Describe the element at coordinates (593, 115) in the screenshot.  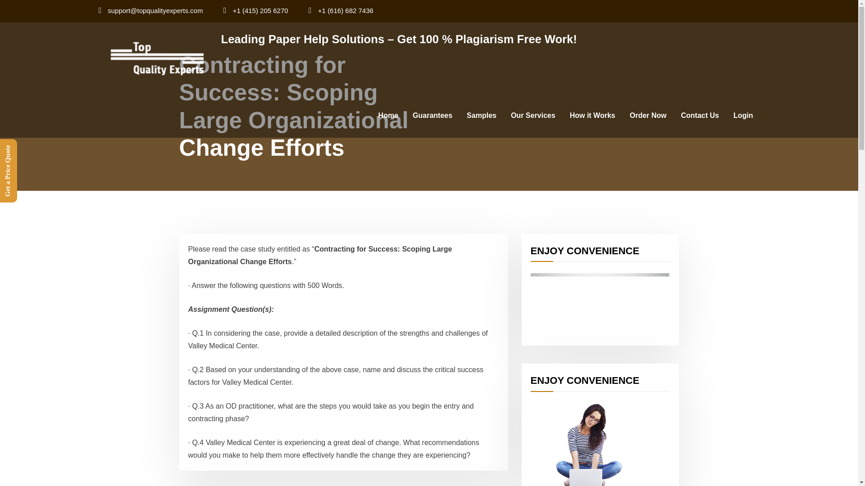
I see `How it Works` at that location.